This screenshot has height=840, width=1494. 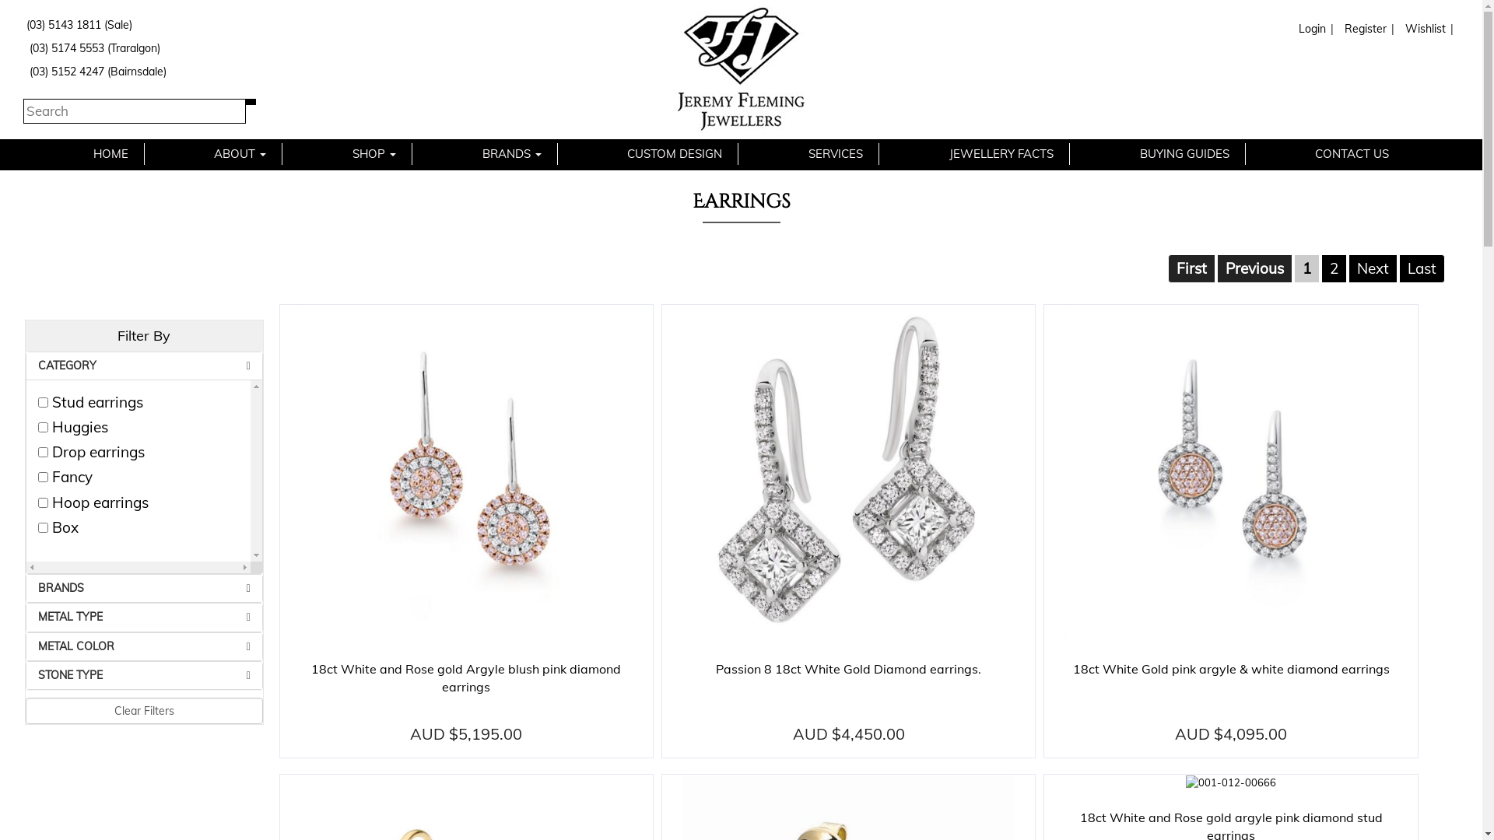 I want to click on Box, so click(x=44, y=527).